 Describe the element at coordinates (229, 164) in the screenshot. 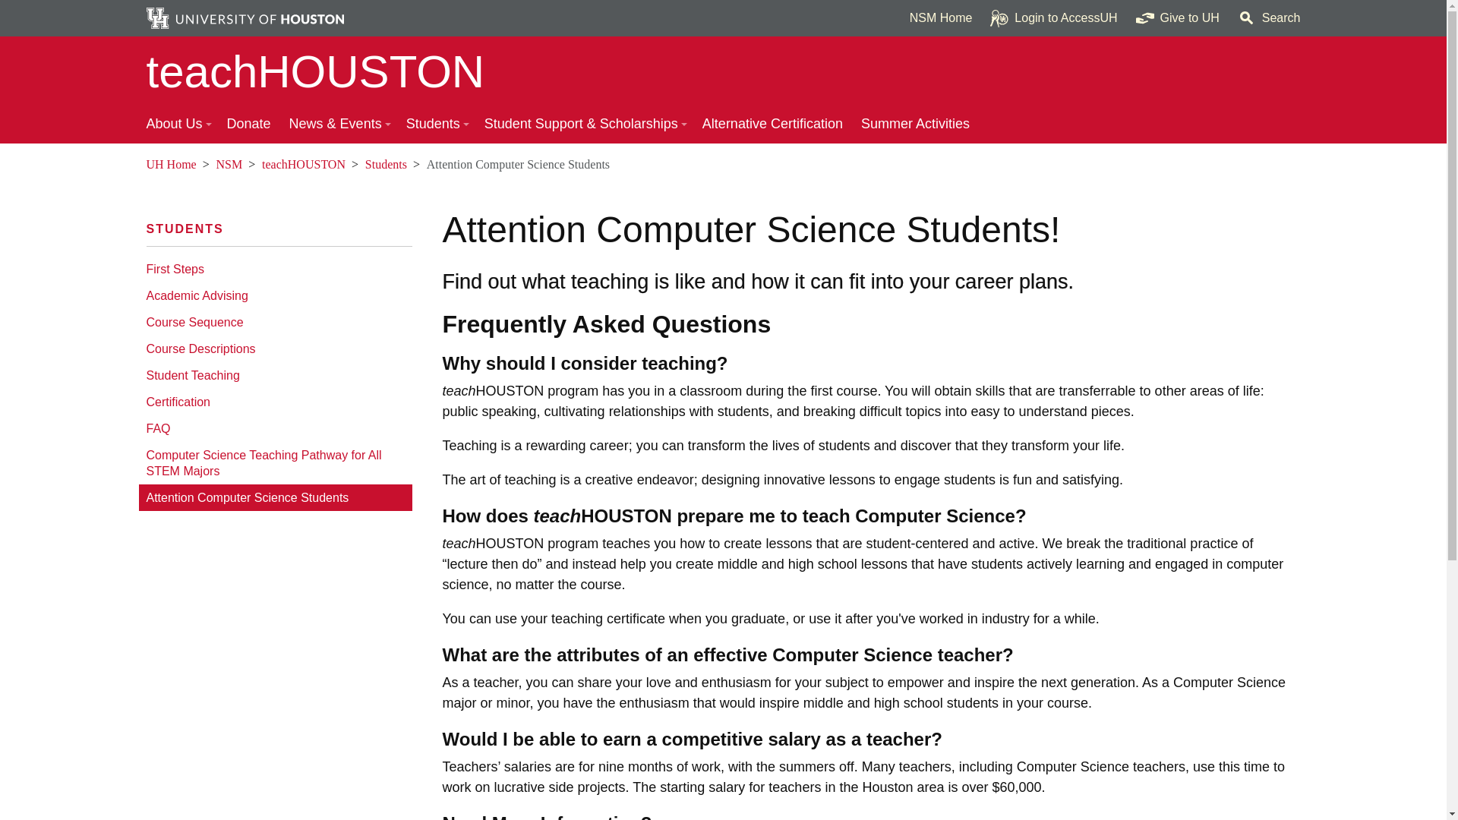

I see `NSM` at that location.